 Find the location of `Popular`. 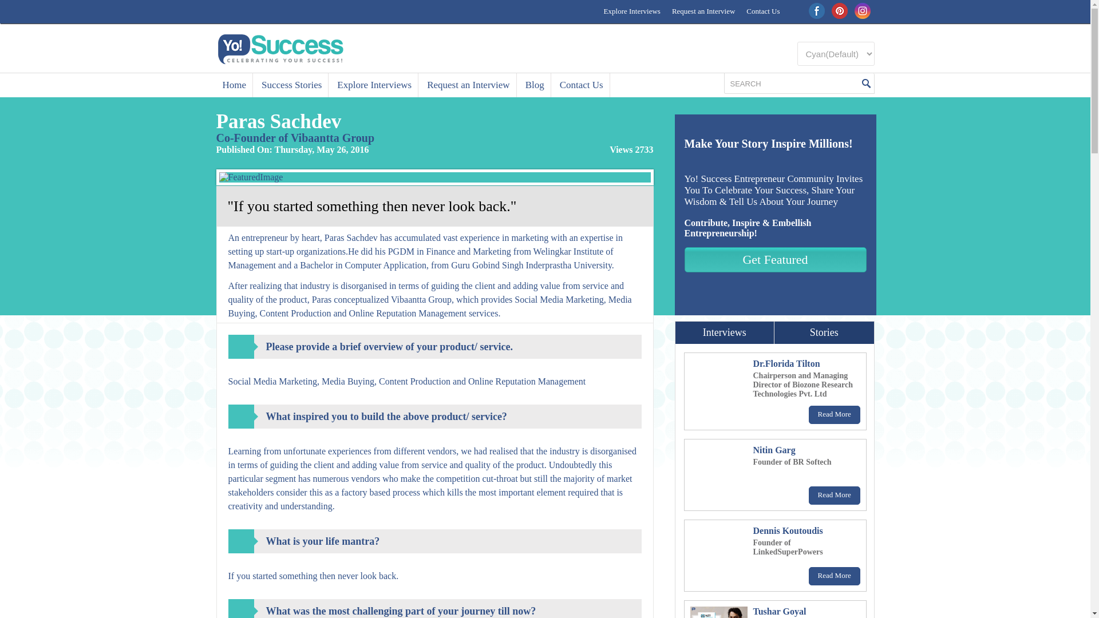

Popular is located at coordinates (725, 332).